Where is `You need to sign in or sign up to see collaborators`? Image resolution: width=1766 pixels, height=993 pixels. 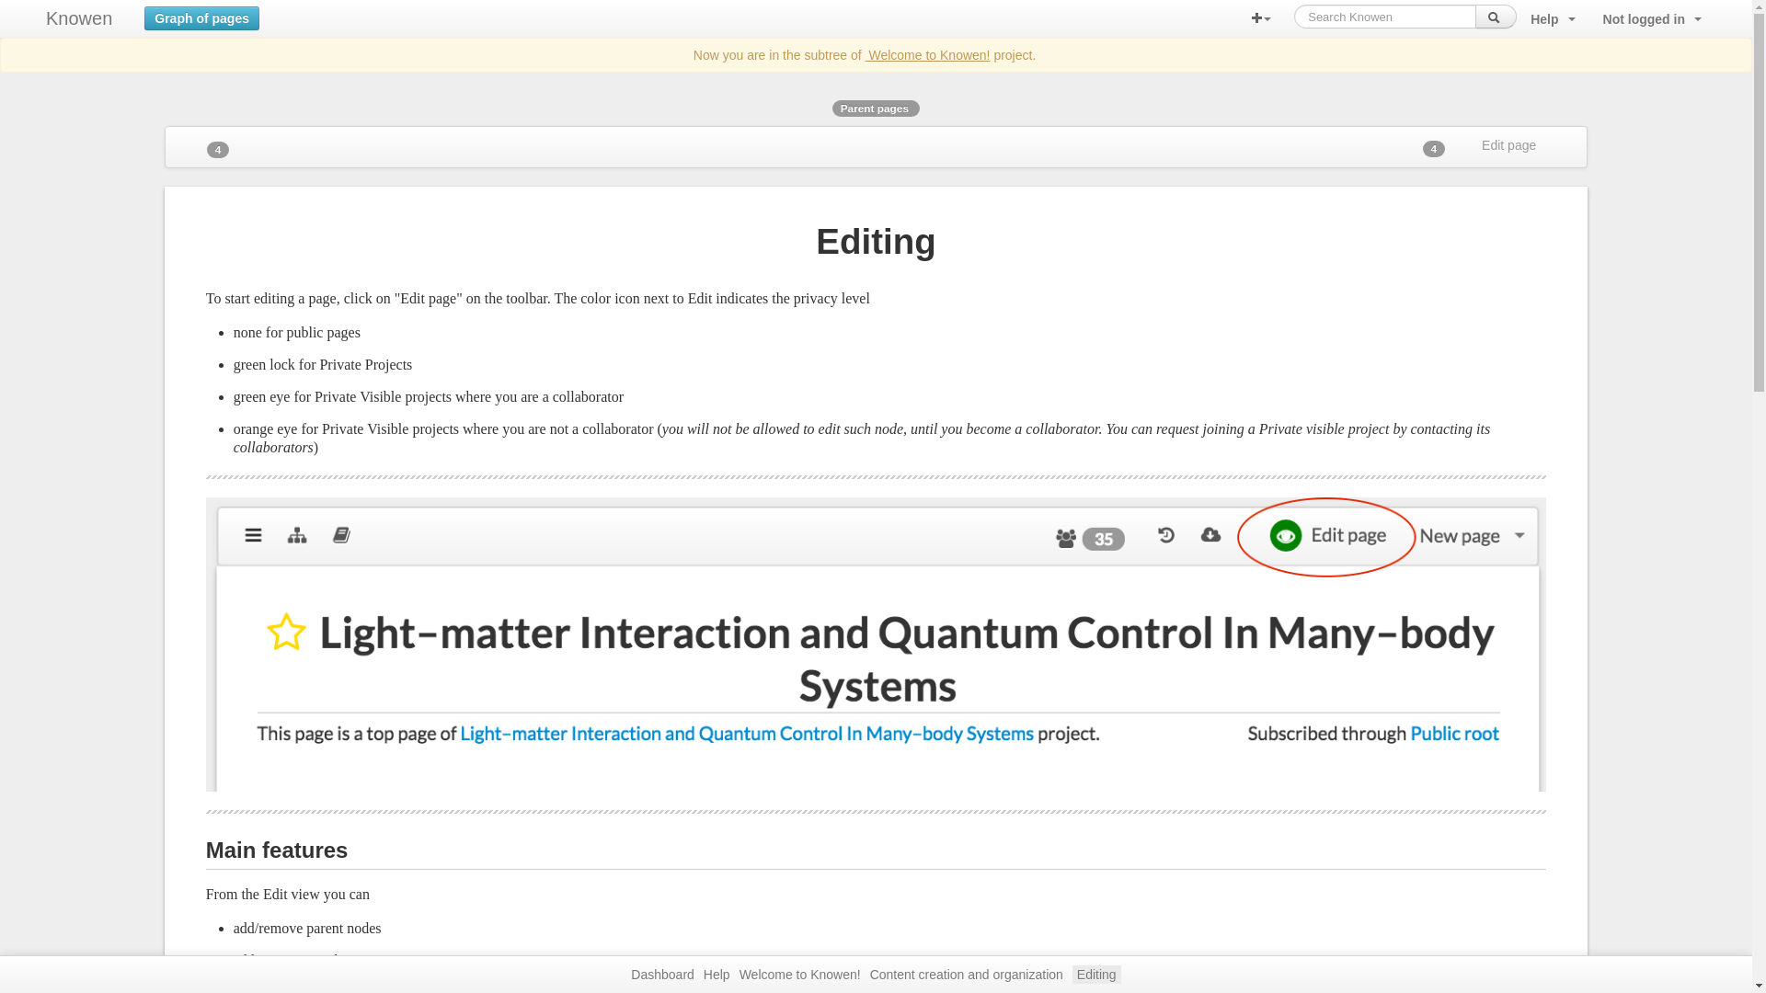
You need to sign in or sign up to see collaborators is located at coordinates (1435, 149).